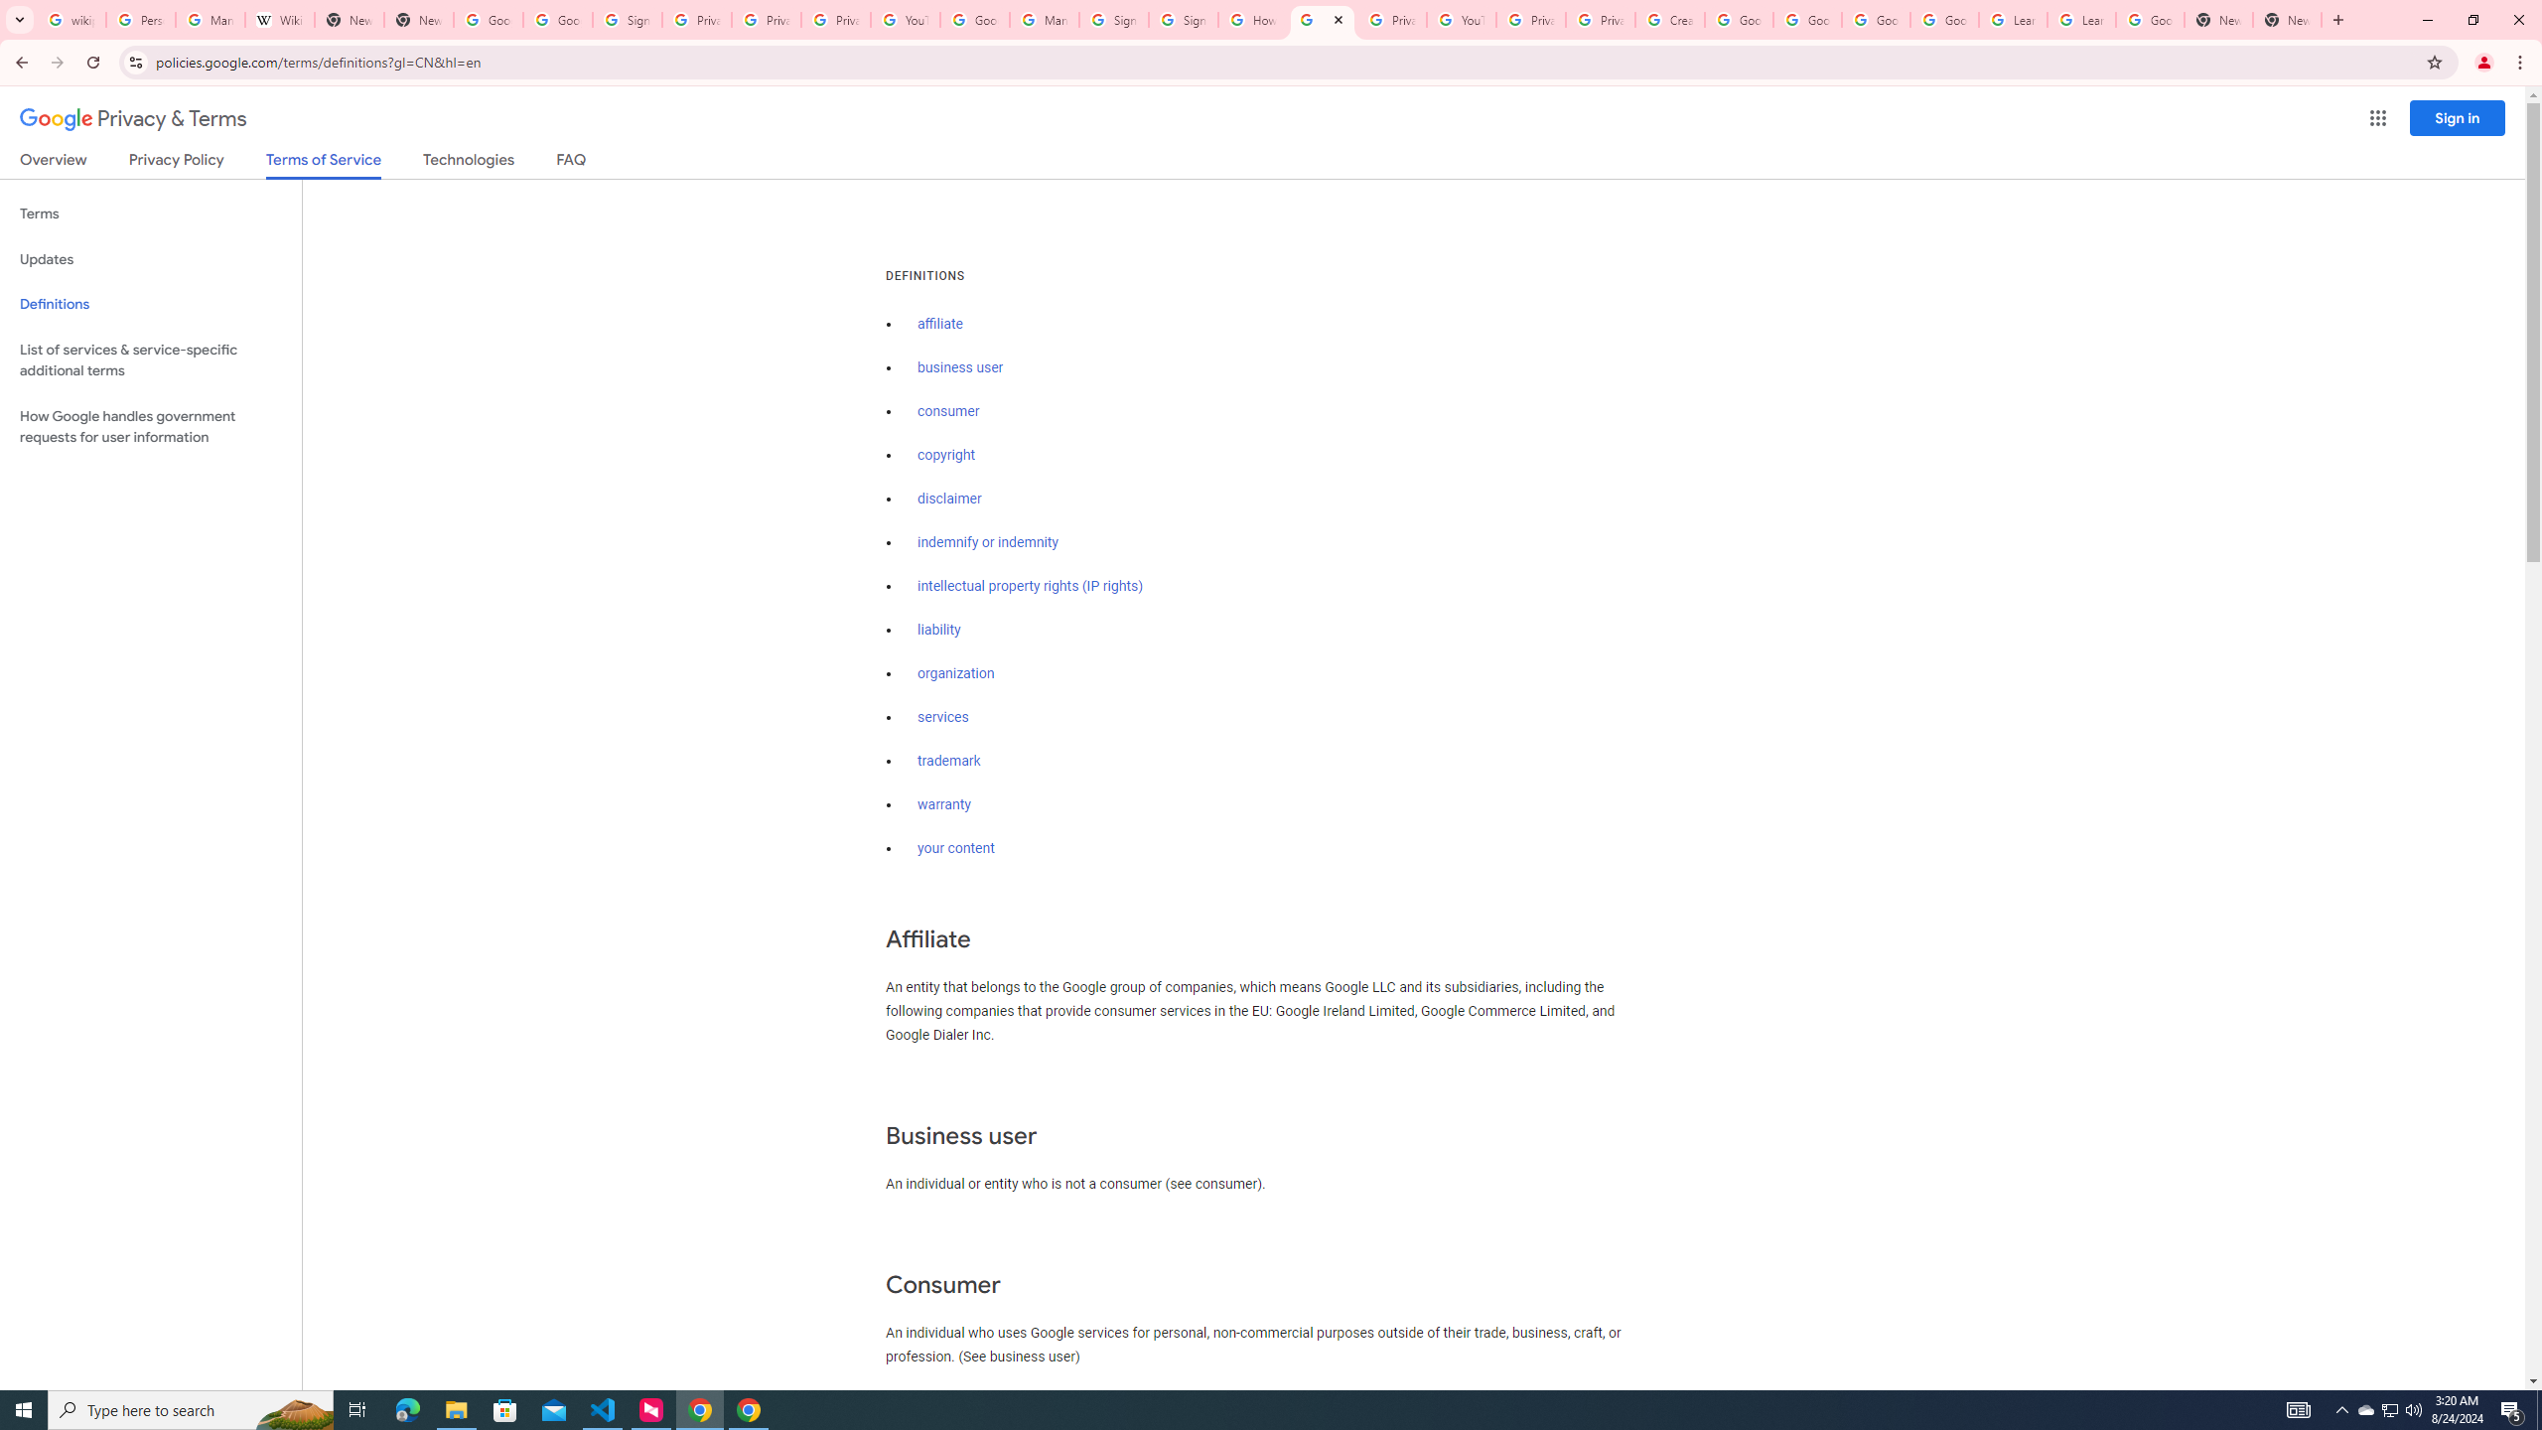 The height and width of the screenshot is (1430, 2542). I want to click on disclaimer, so click(949, 499).